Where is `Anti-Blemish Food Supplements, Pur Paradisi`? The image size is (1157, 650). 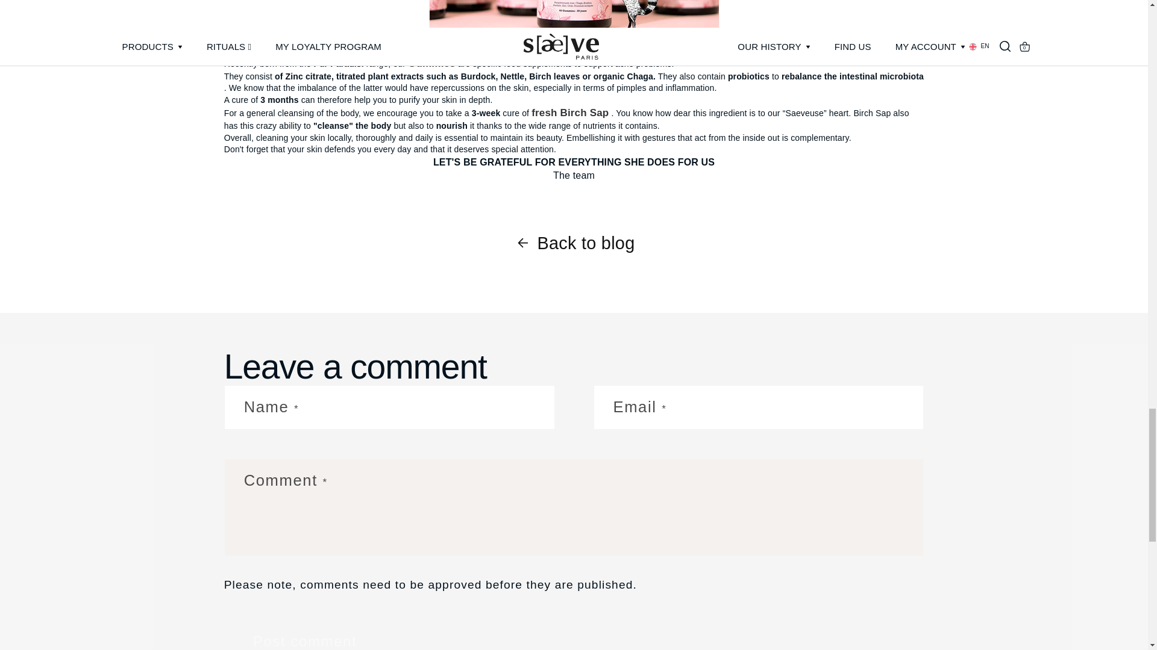 Anti-Blemish Food Supplements, Pur Paradisi is located at coordinates (431, 63).